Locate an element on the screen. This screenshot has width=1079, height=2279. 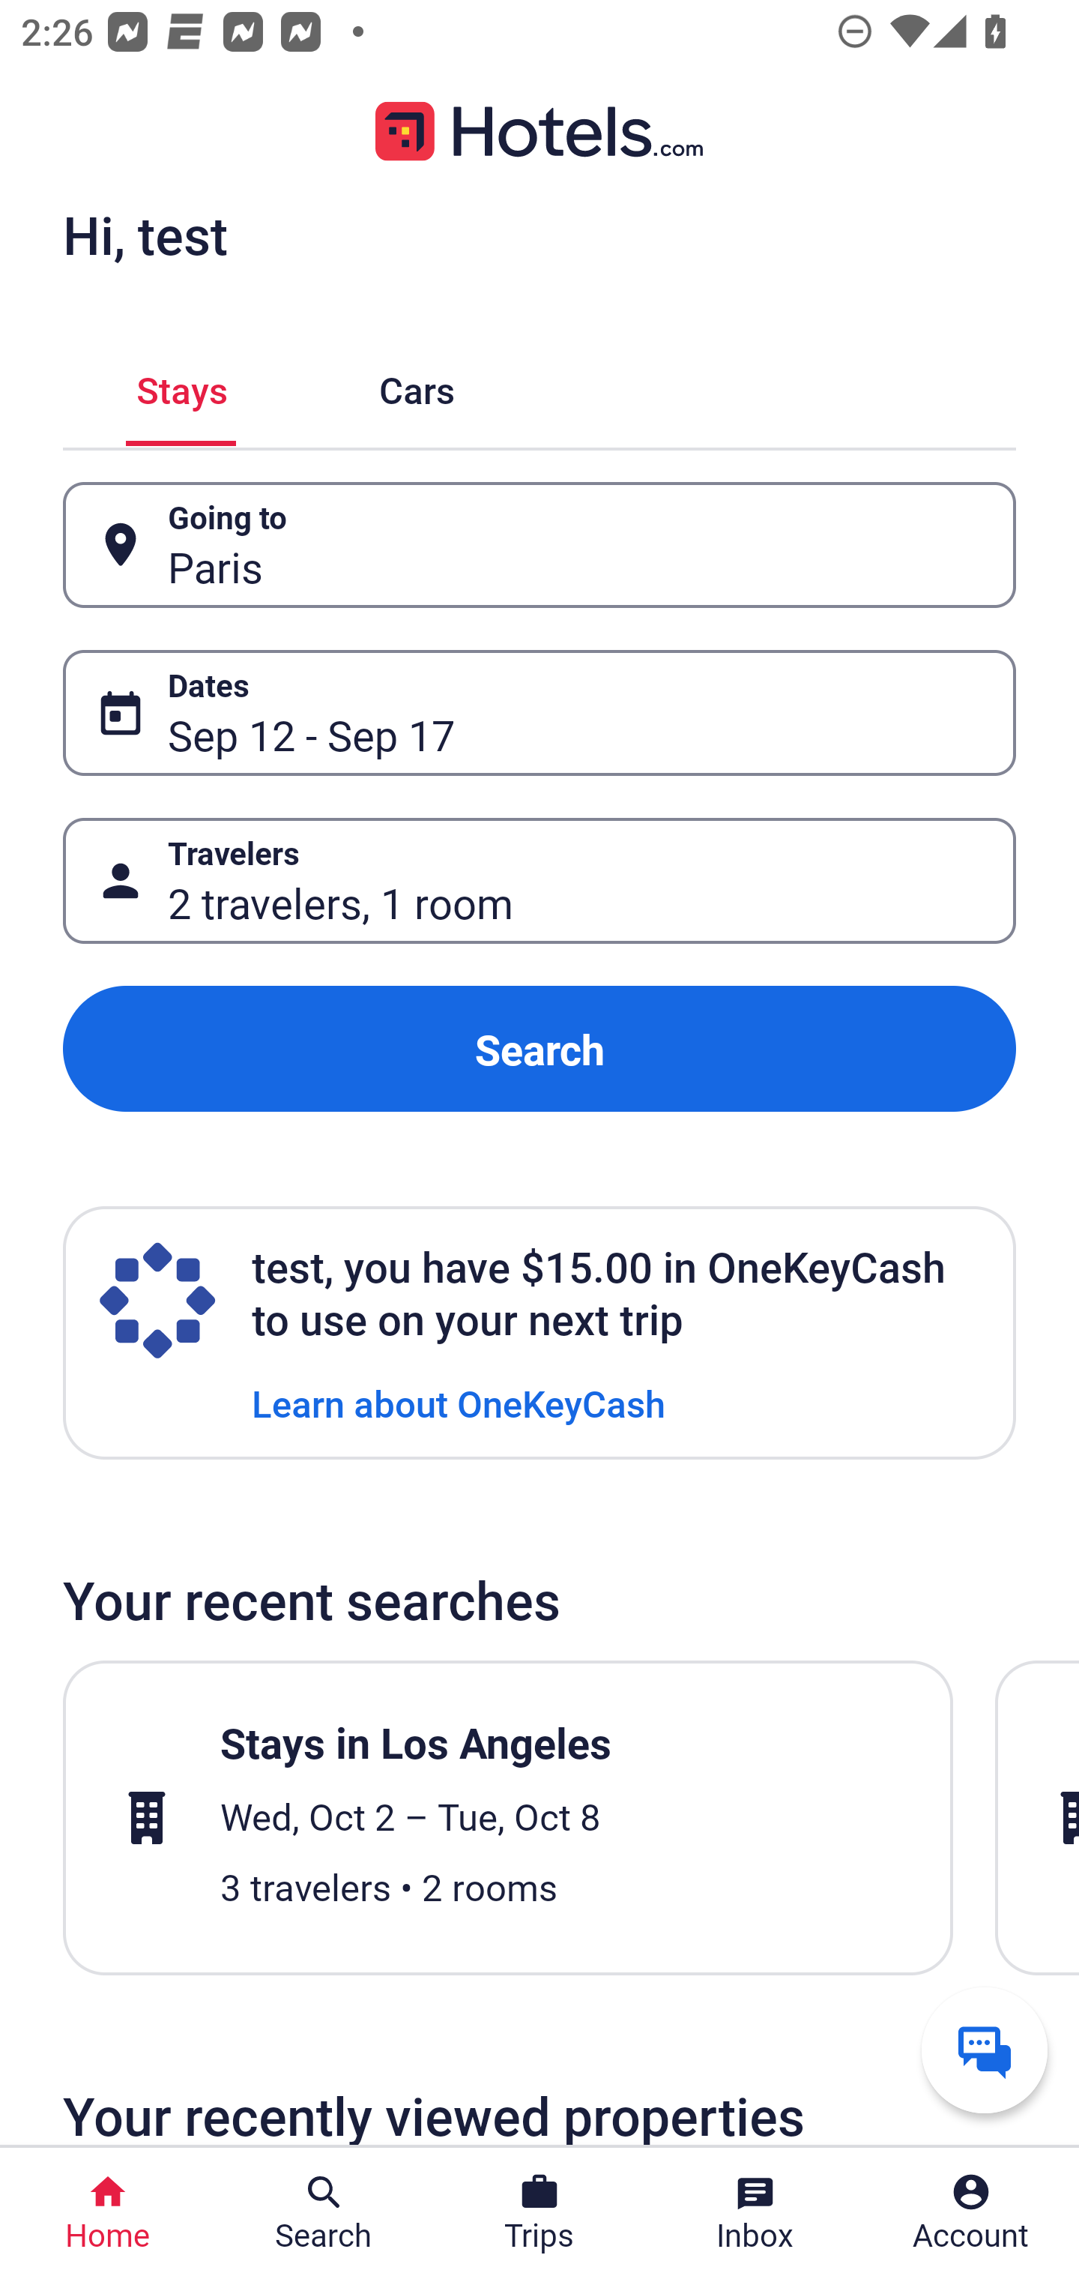
Search Search Button is located at coordinates (324, 2213).